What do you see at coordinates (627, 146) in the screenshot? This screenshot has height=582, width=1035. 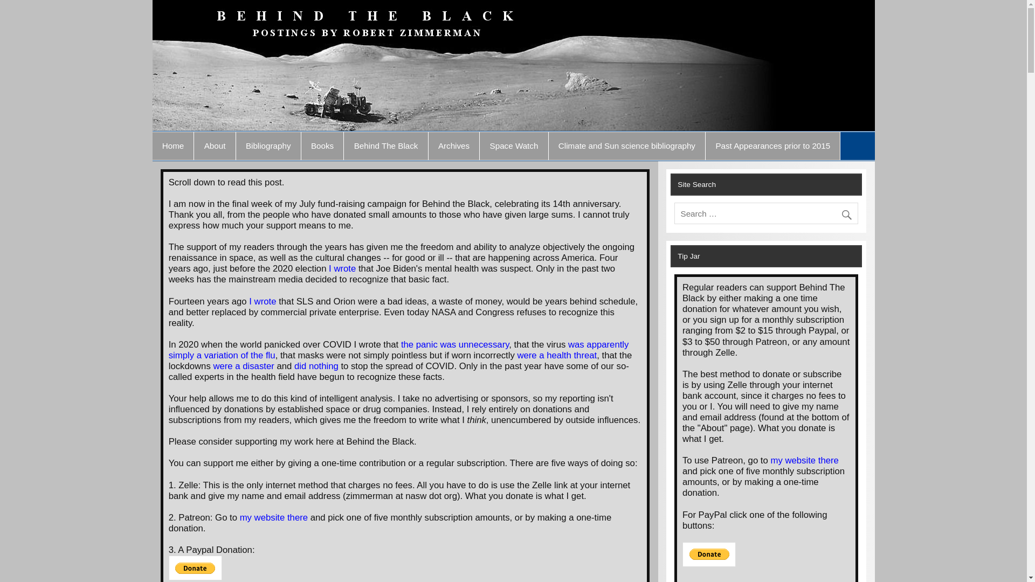 I see `Climate and Sun science bibliography` at bounding box center [627, 146].